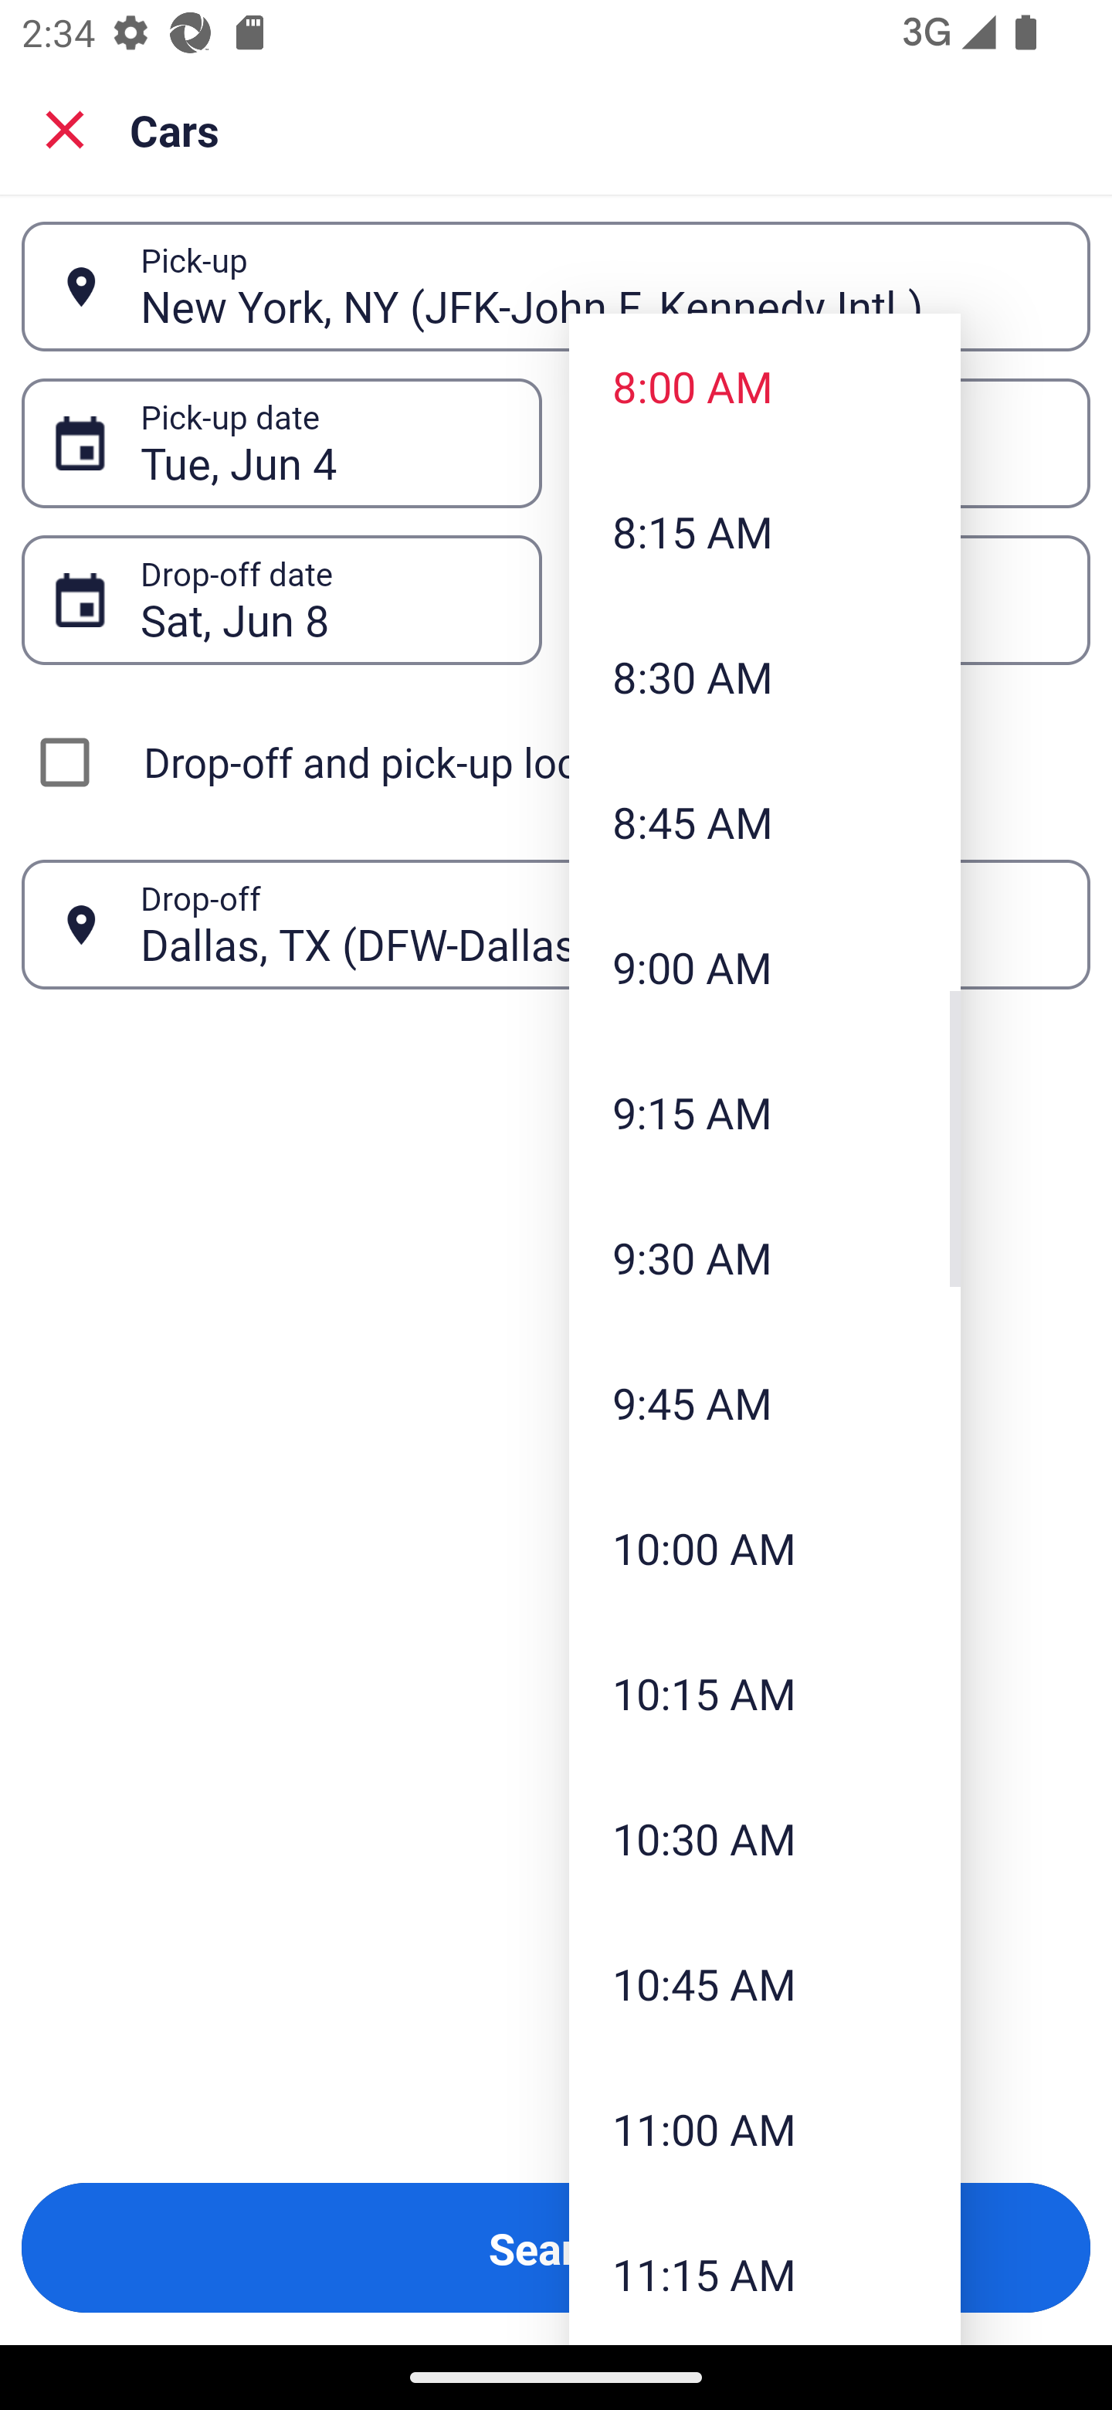 The width and height of the screenshot is (1112, 2410). What do you see at coordinates (764, 1838) in the screenshot?
I see `10:30 AM` at bounding box center [764, 1838].